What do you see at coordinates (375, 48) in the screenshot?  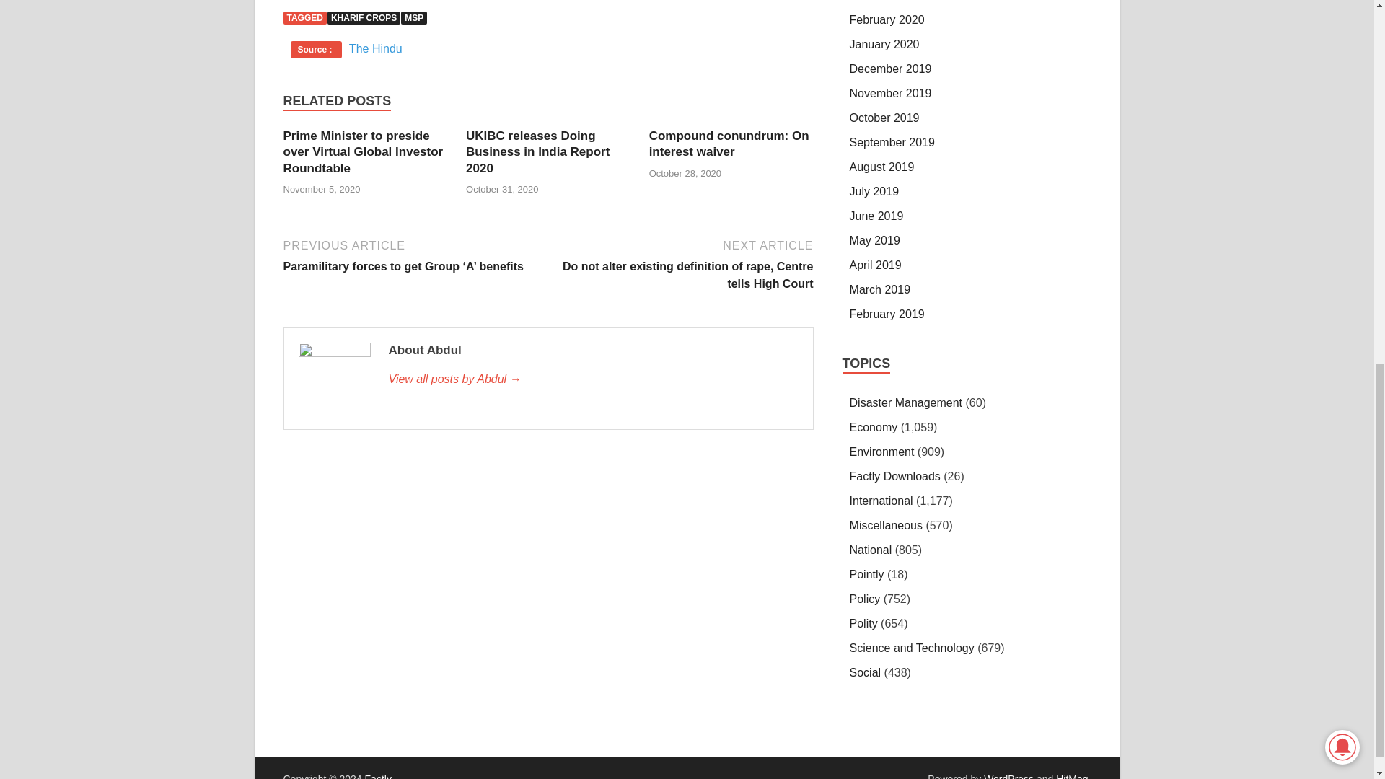 I see `The Hindu` at bounding box center [375, 48].